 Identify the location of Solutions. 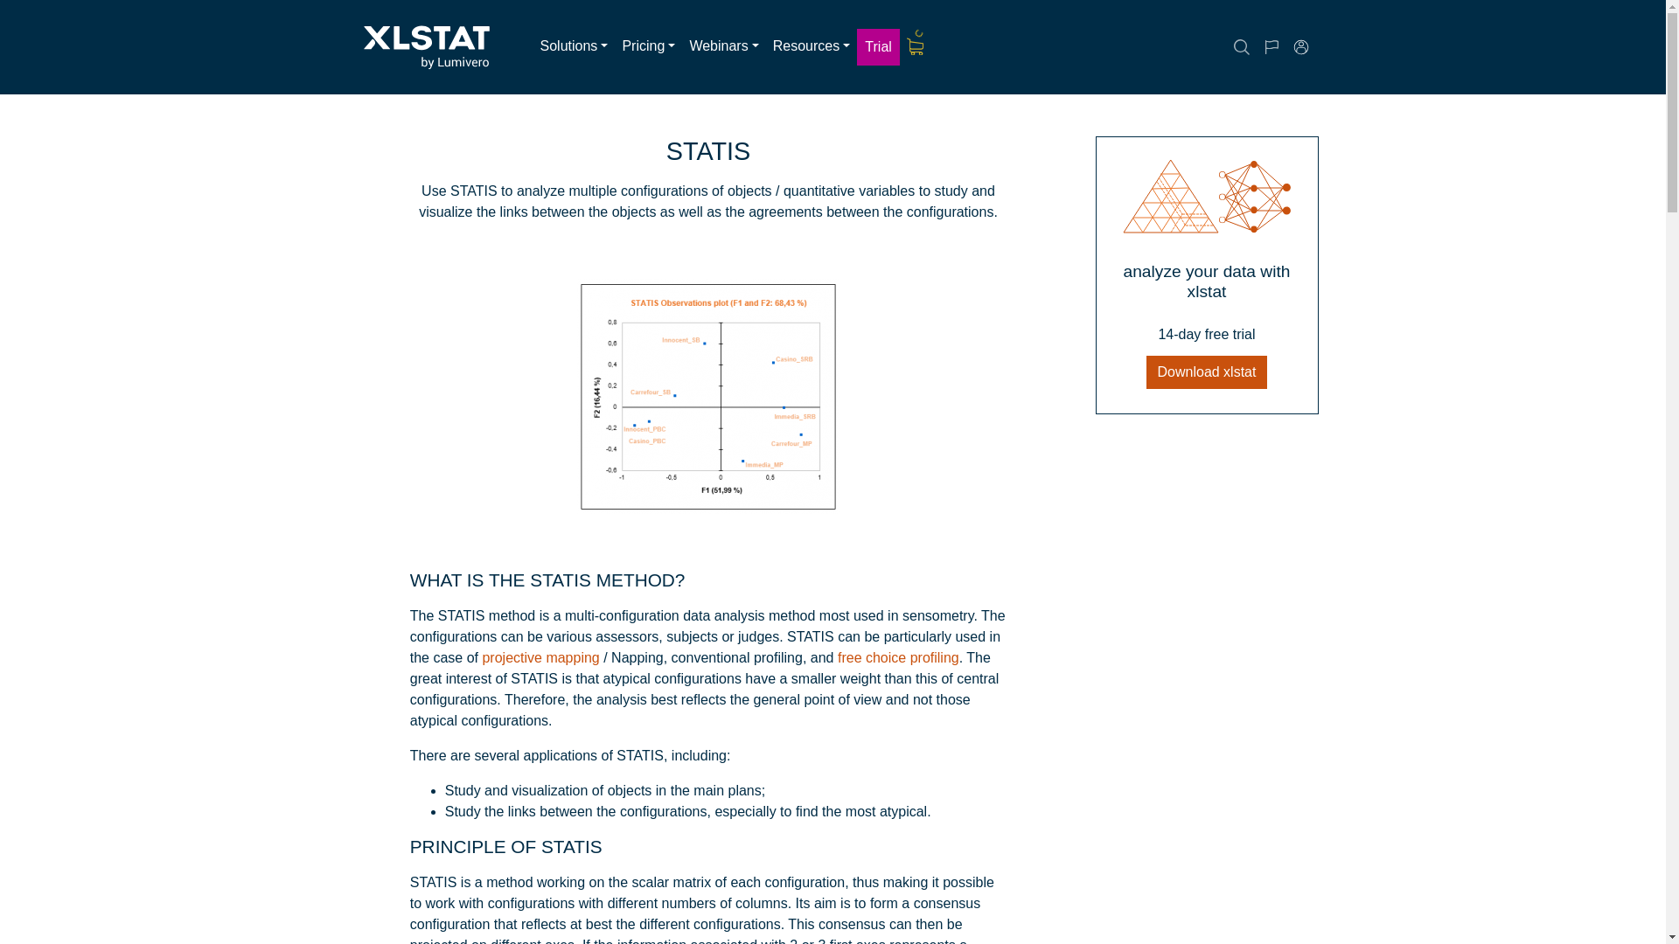
(575, 46).